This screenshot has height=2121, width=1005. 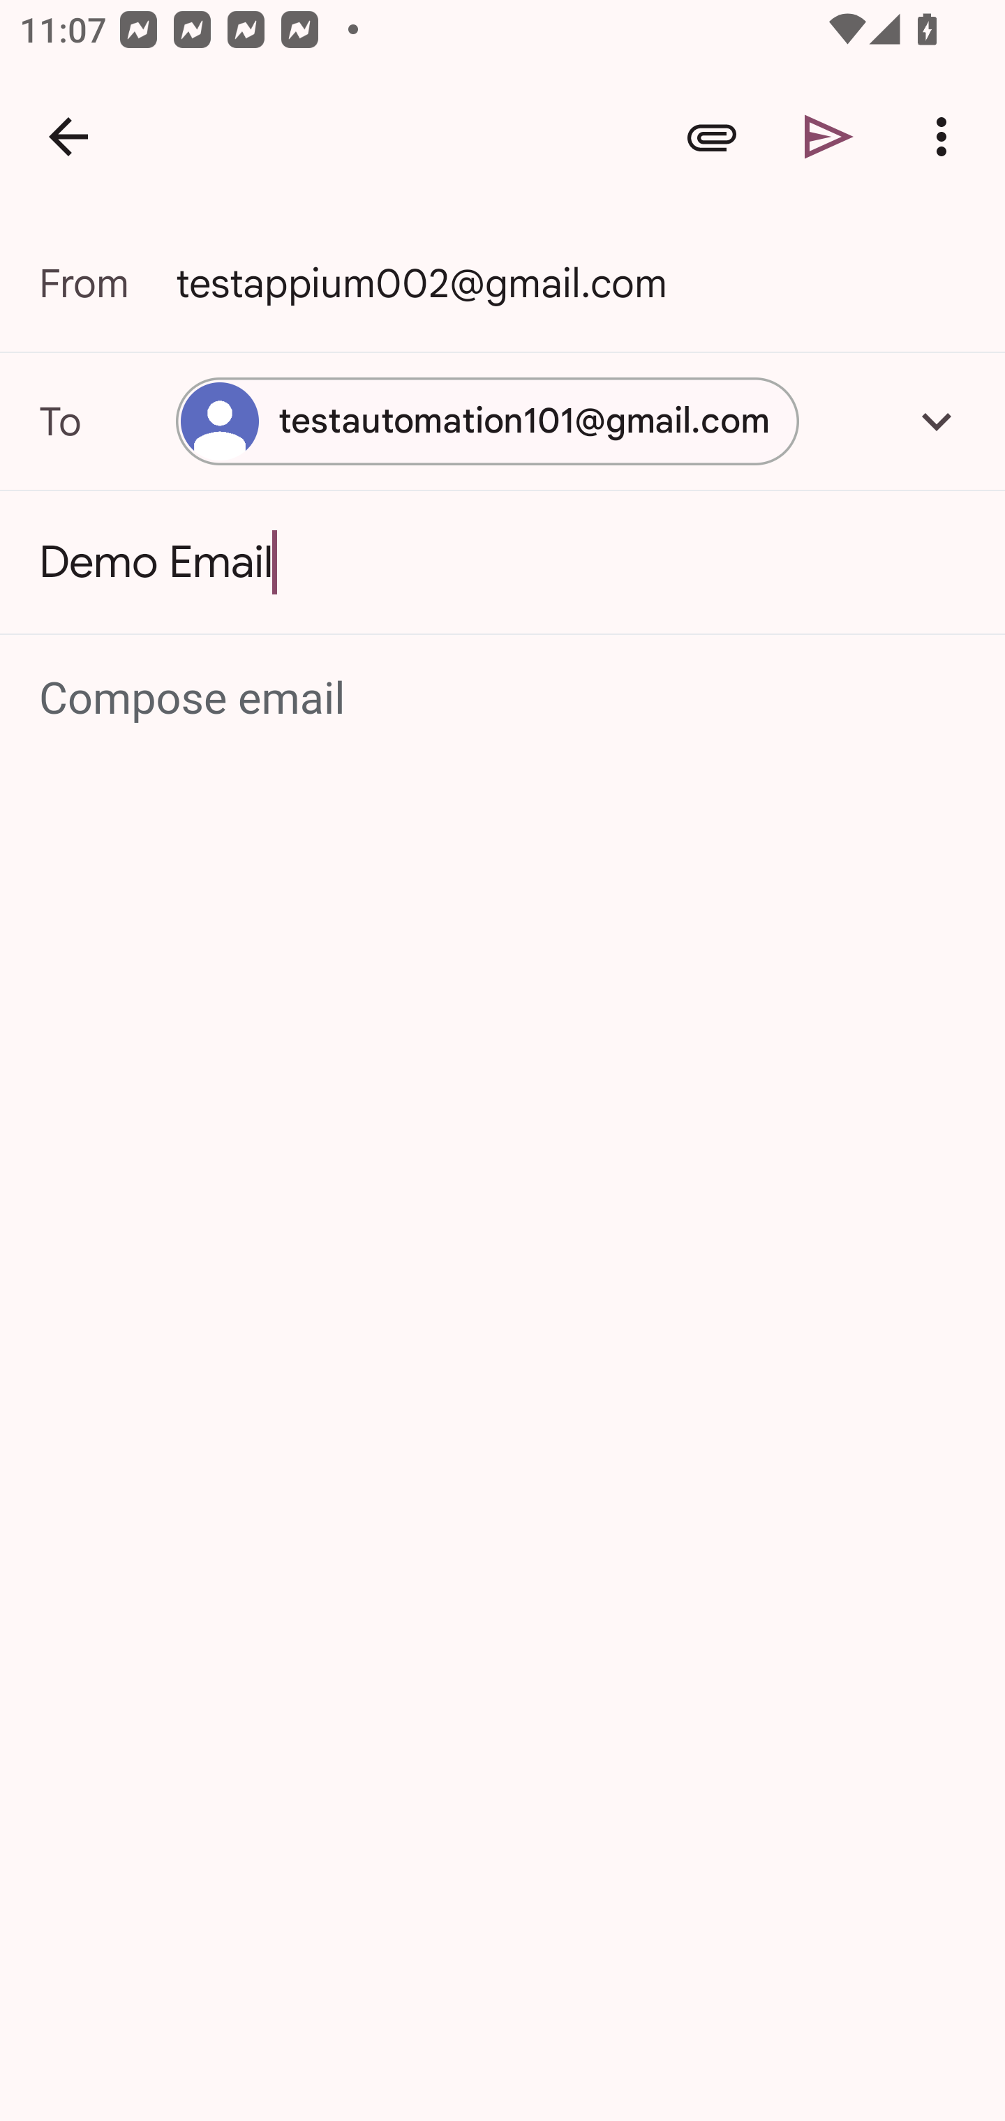 I want to click on Demo Email, so click(x=502, y=562).